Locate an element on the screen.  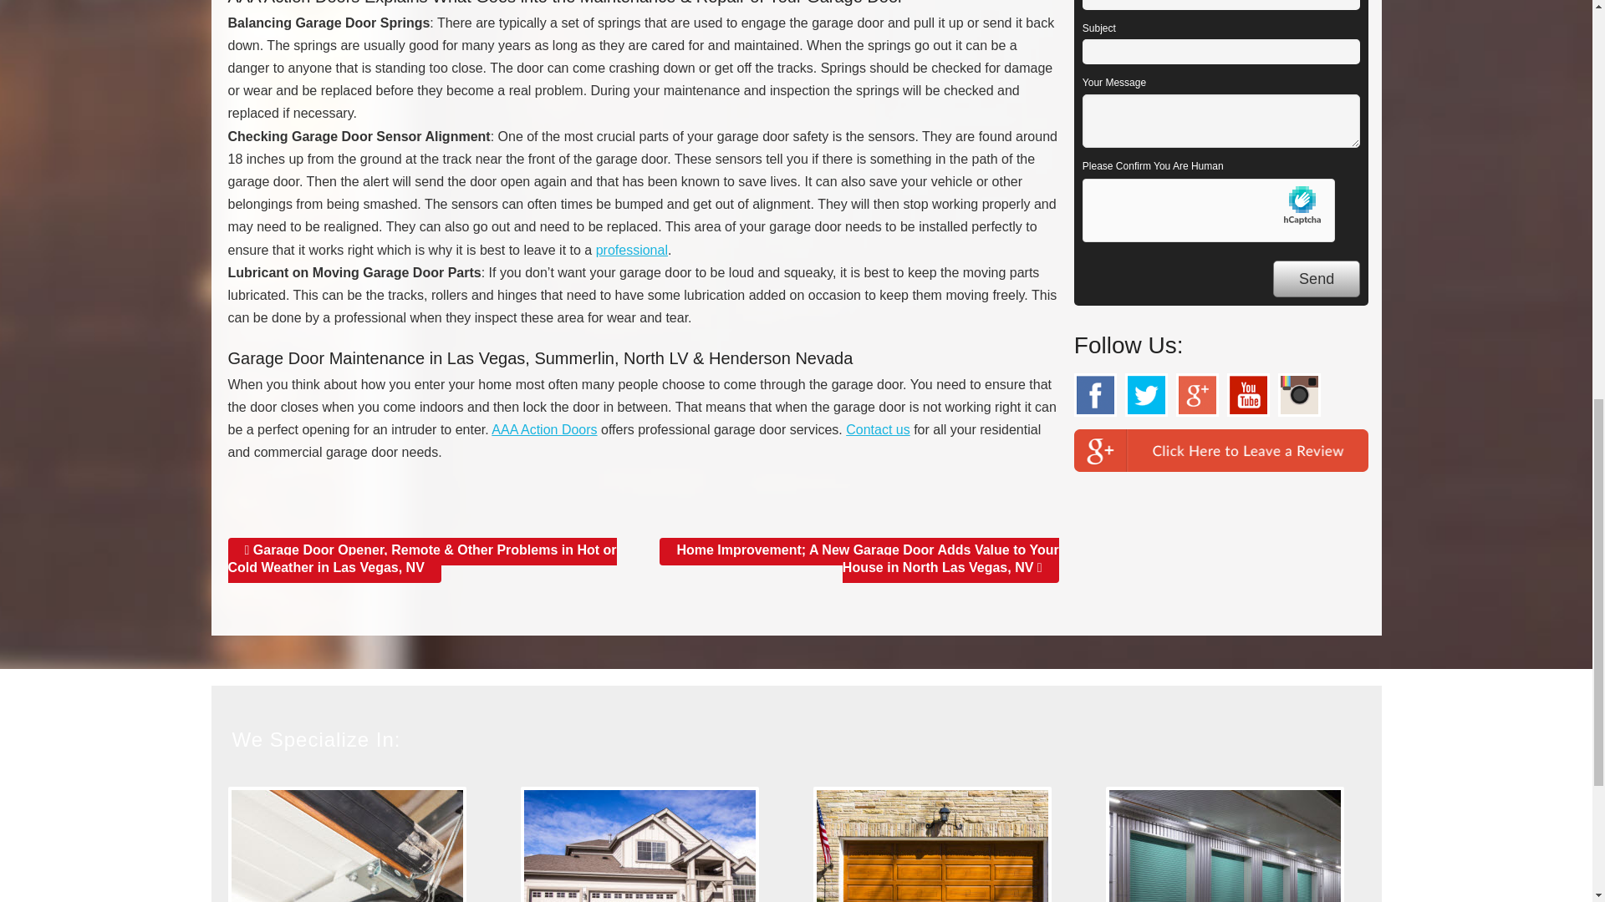
professional is located at coordinates (631, 249).